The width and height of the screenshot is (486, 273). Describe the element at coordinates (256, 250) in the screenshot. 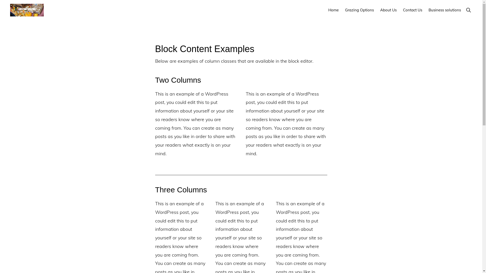

I see `Log in` at that location.